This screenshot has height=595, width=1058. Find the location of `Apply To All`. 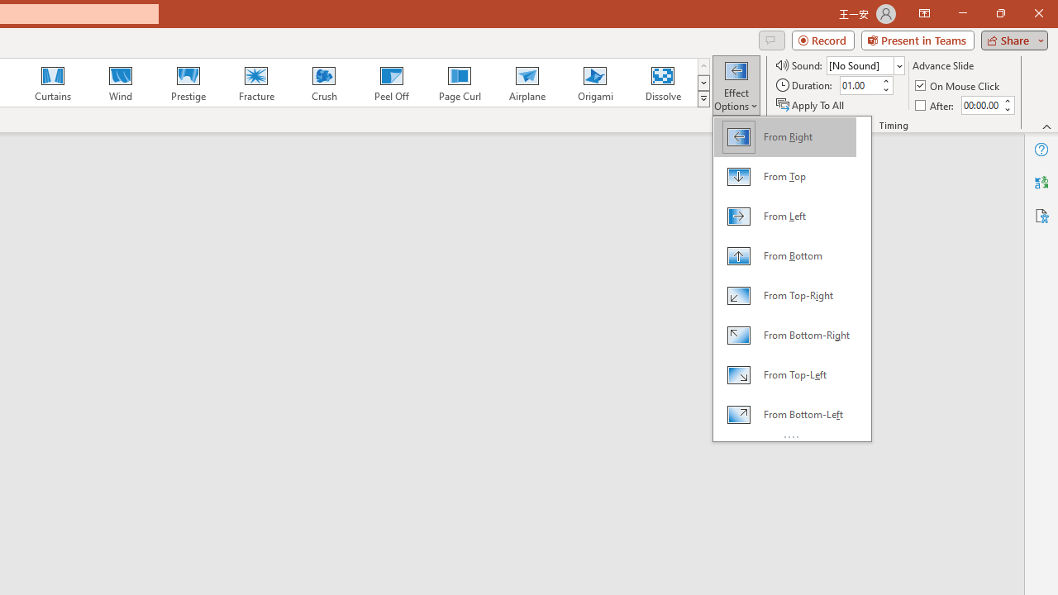

Apply To All is located at coordinates (811, 104).